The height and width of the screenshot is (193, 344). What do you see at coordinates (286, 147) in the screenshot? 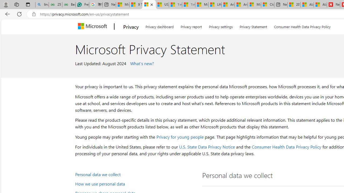
I see `Consumer Health Data Privacy Policy` at bounding box center [286, 147].